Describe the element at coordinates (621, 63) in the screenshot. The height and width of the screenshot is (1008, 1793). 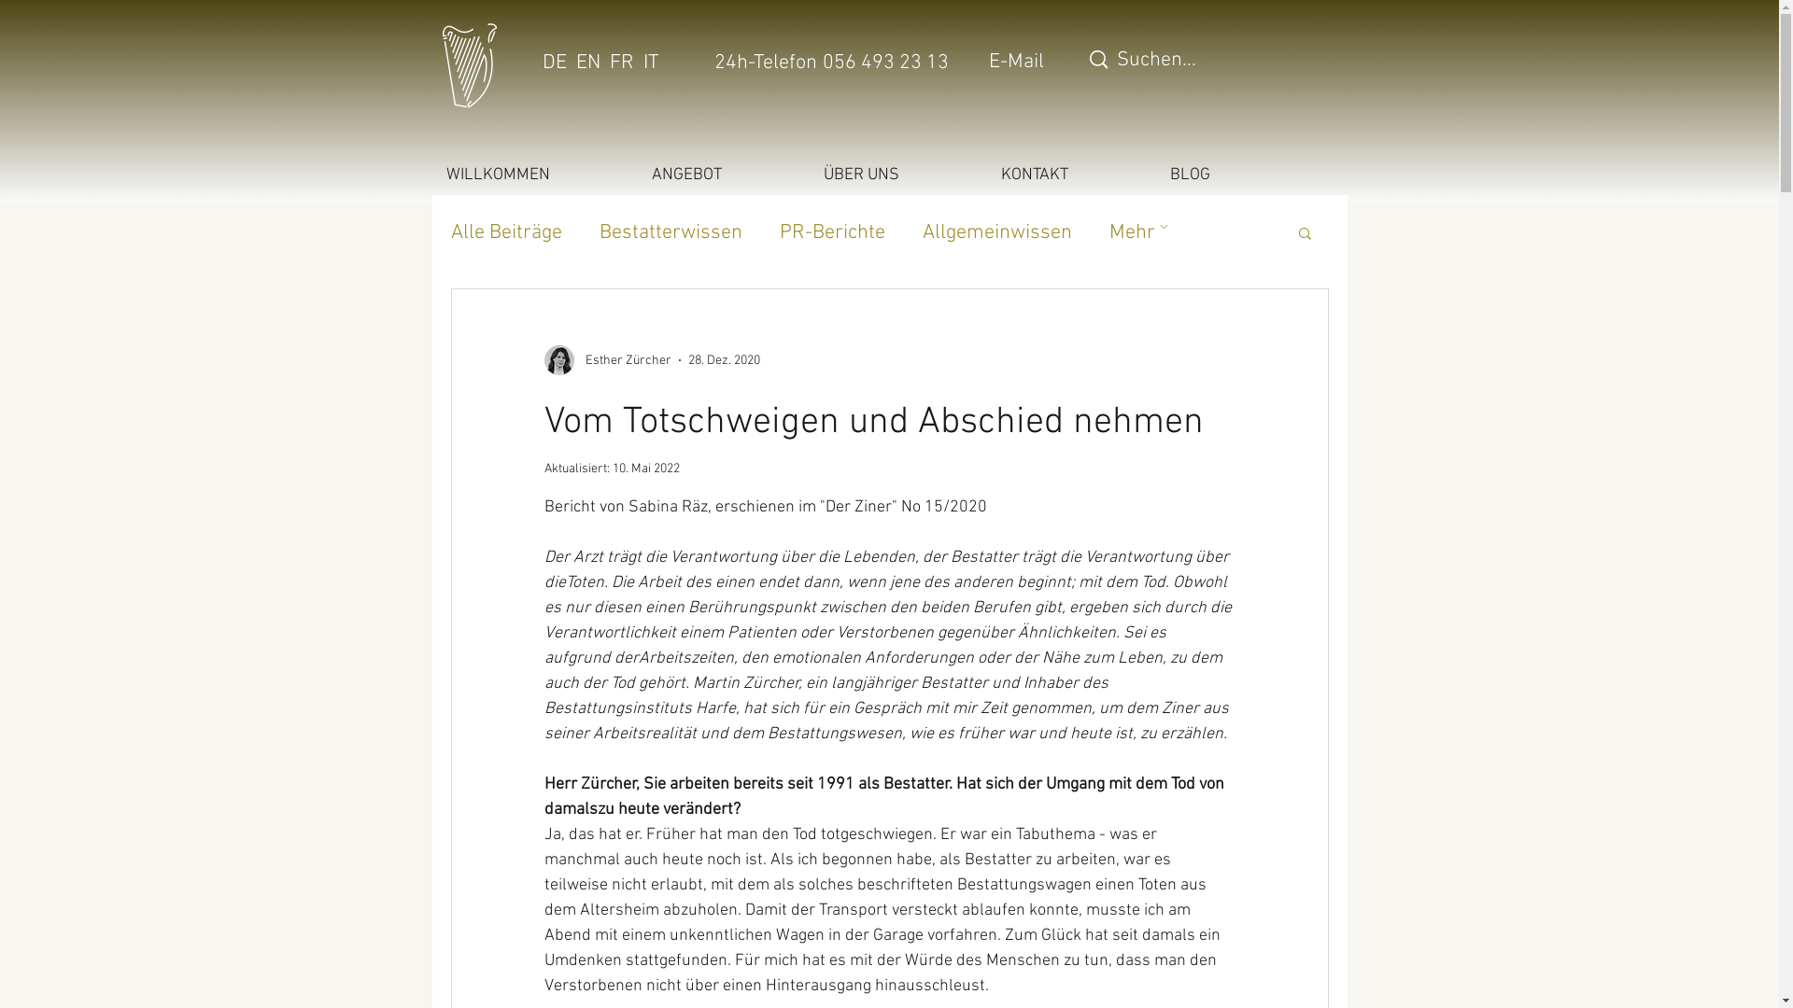
I see `FR` at that location.